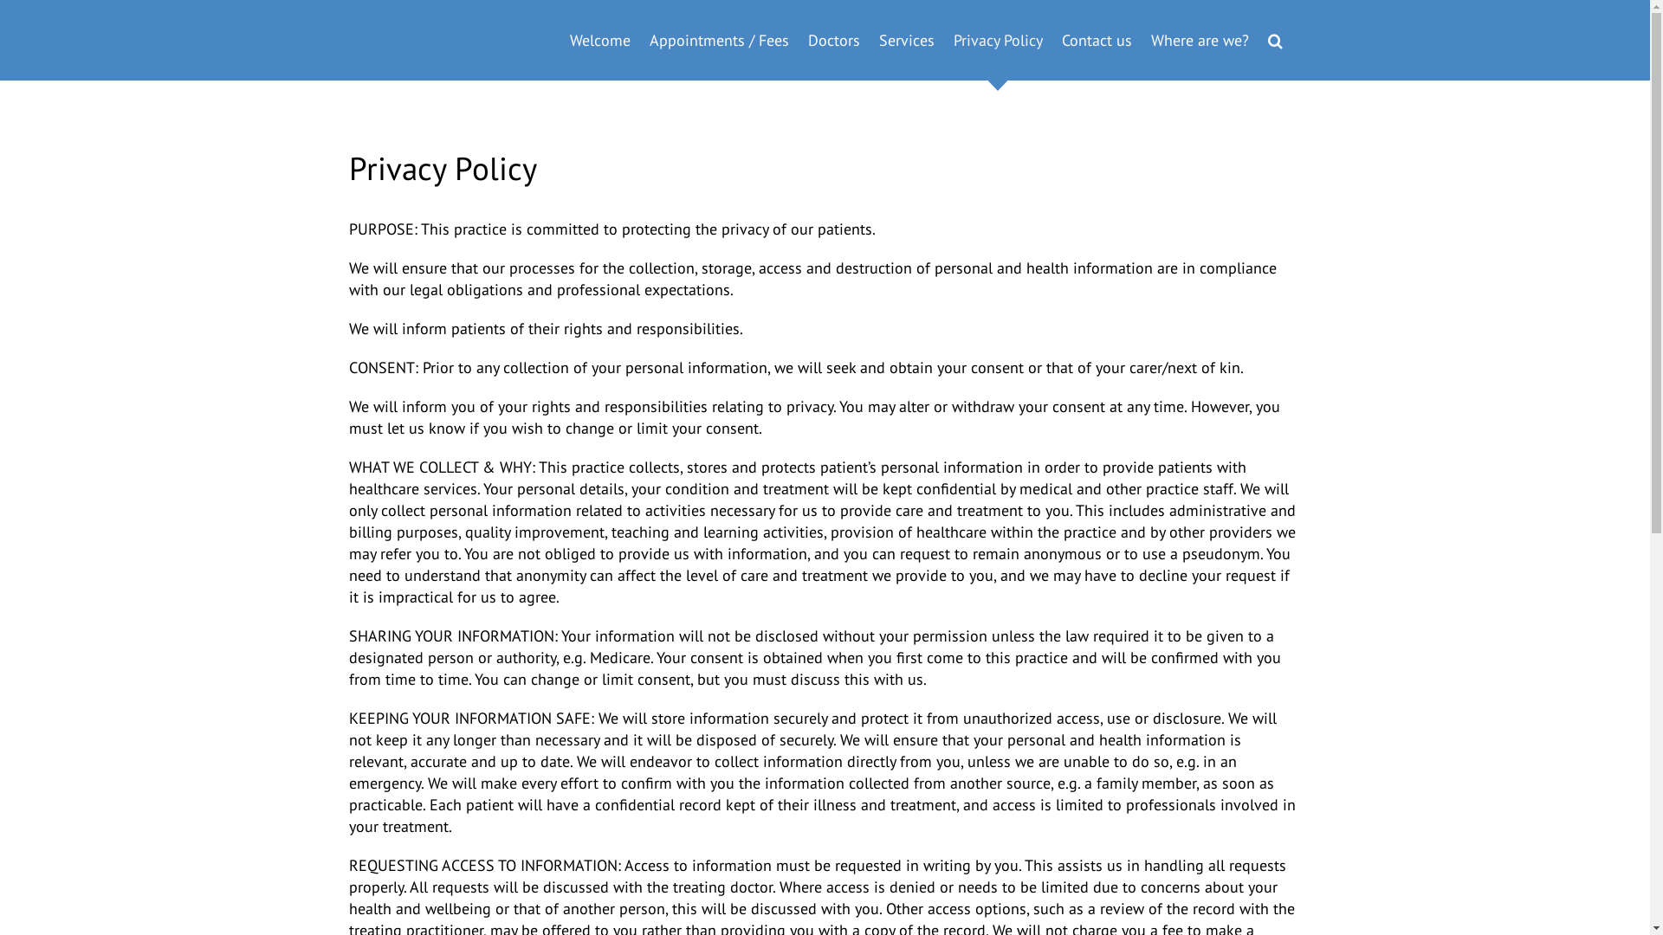 The height and width of the screenshot is (935, 1663). Describe the element at coordinates (833, 40) in the screenshot. I see `Doctors` at that location.